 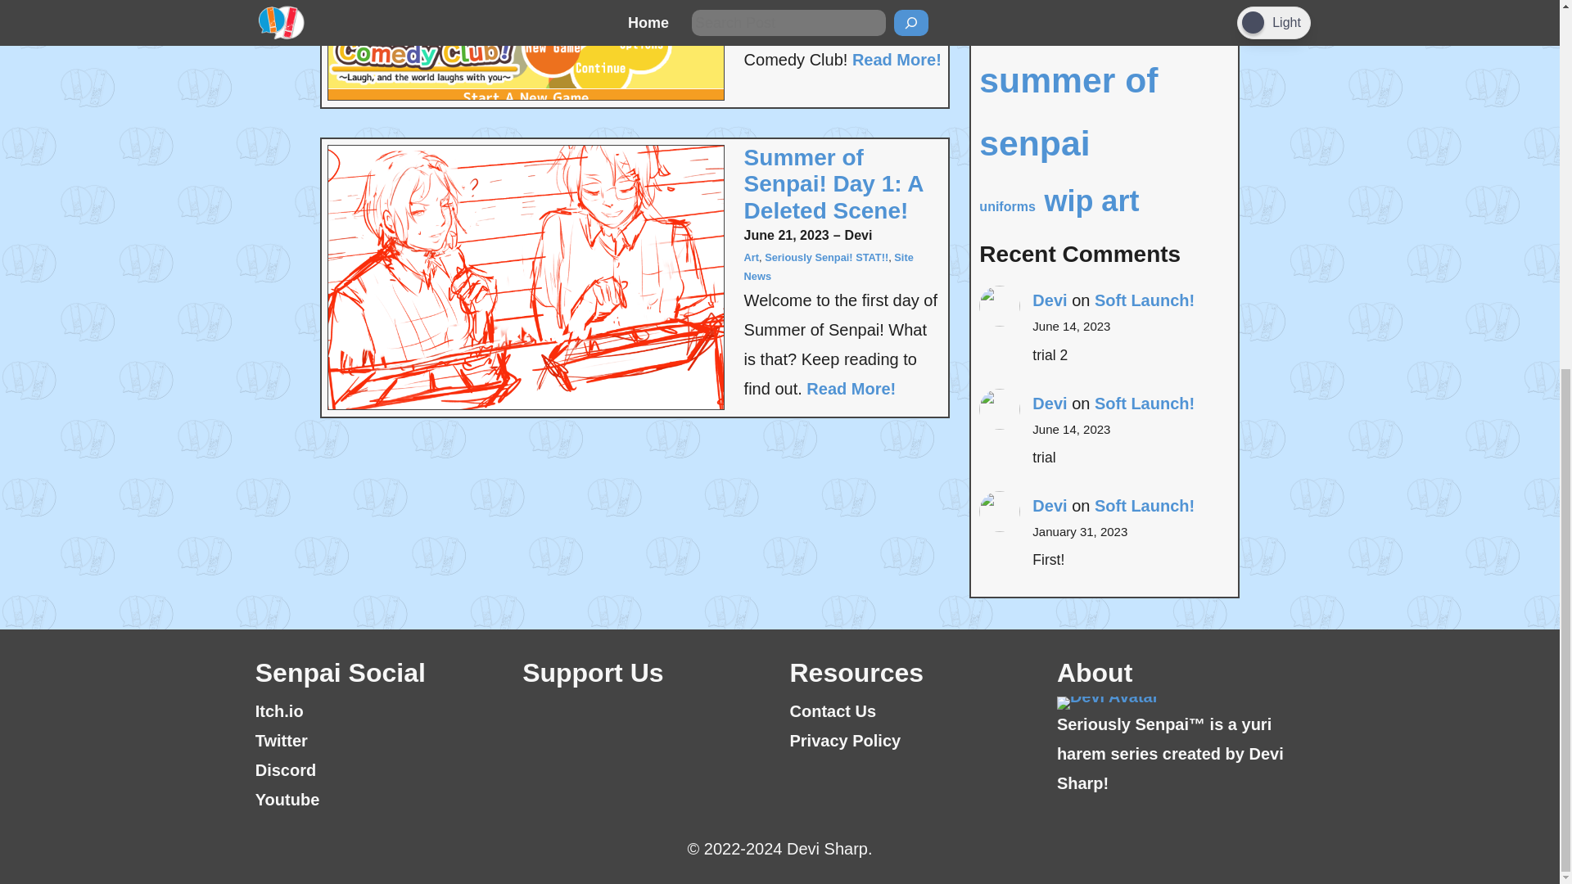 I want to click on natalia, so click(x=1084, y=5).